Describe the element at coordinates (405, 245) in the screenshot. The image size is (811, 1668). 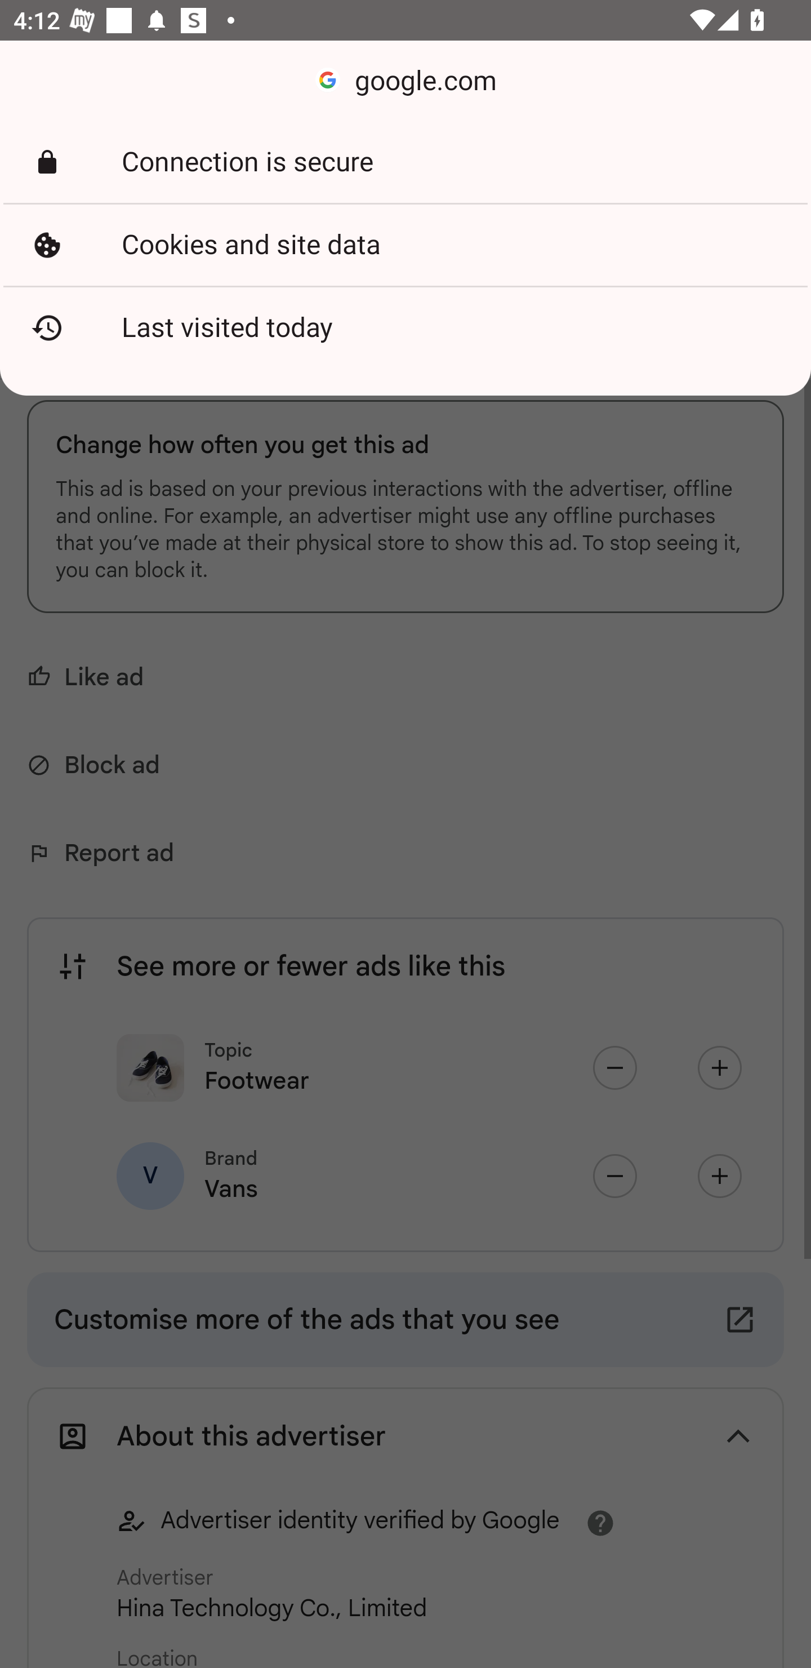
I see `Cookies and site data` at that location.